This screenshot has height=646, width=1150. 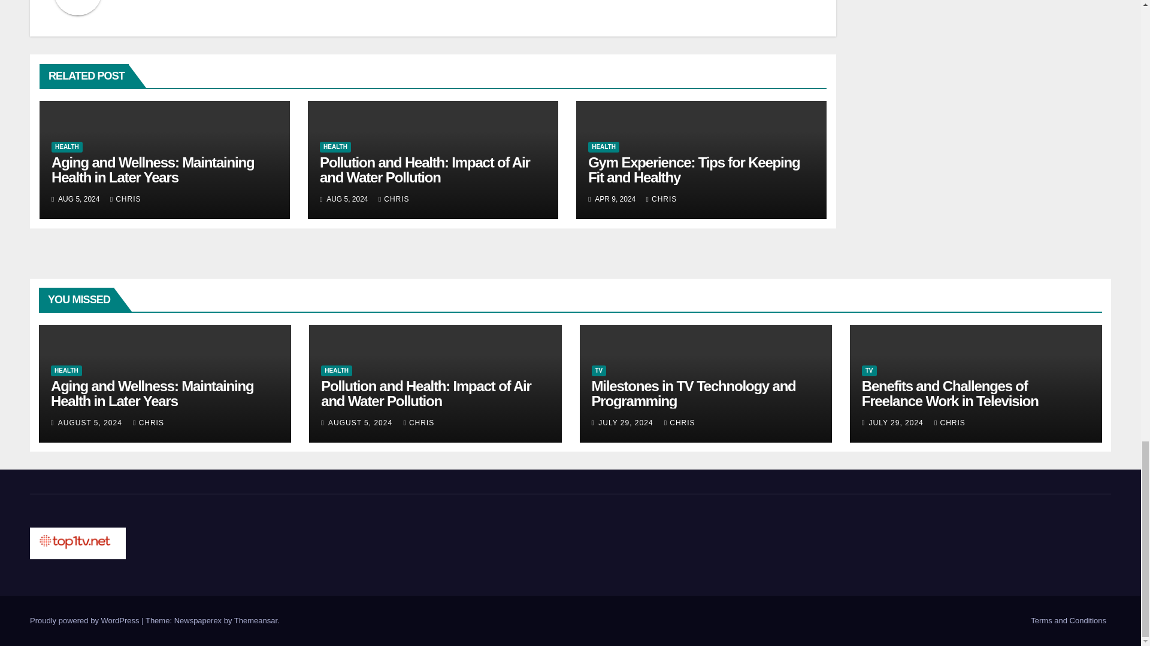 What do you see at coordinates (67, 147) in the screenshot?
I see `HEALTH` at bounding box center [67, 147].